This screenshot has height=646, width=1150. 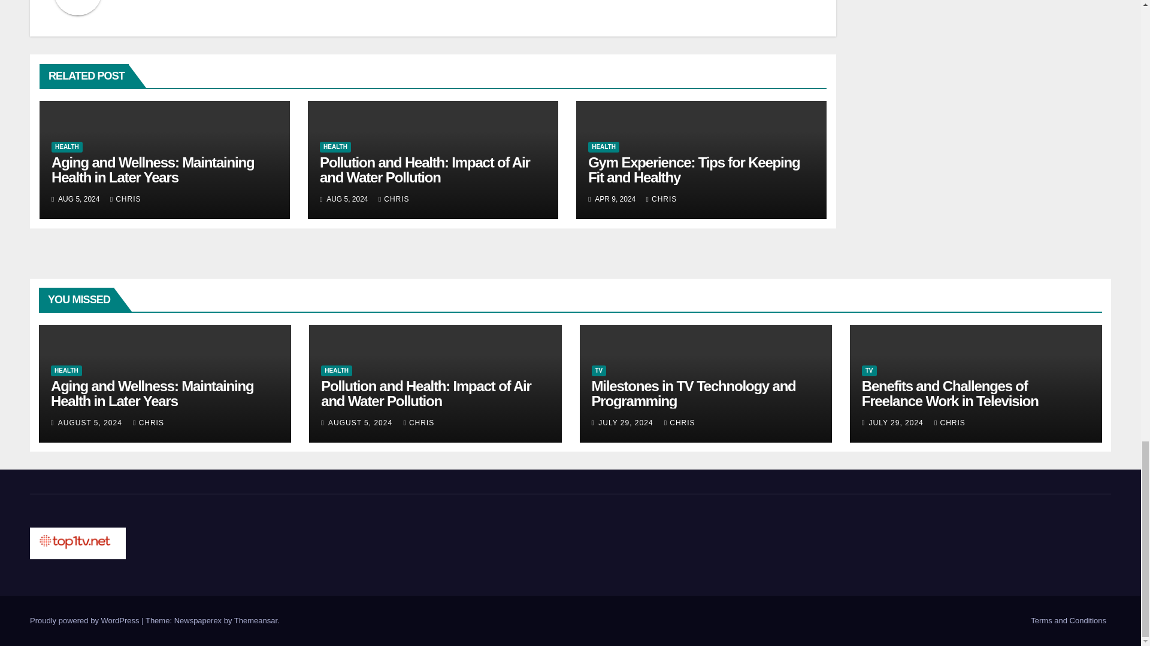 What do you see at coordinates (67, 147) in the screenshot?
I see `HEALTH` at bounding box center [67, 147].